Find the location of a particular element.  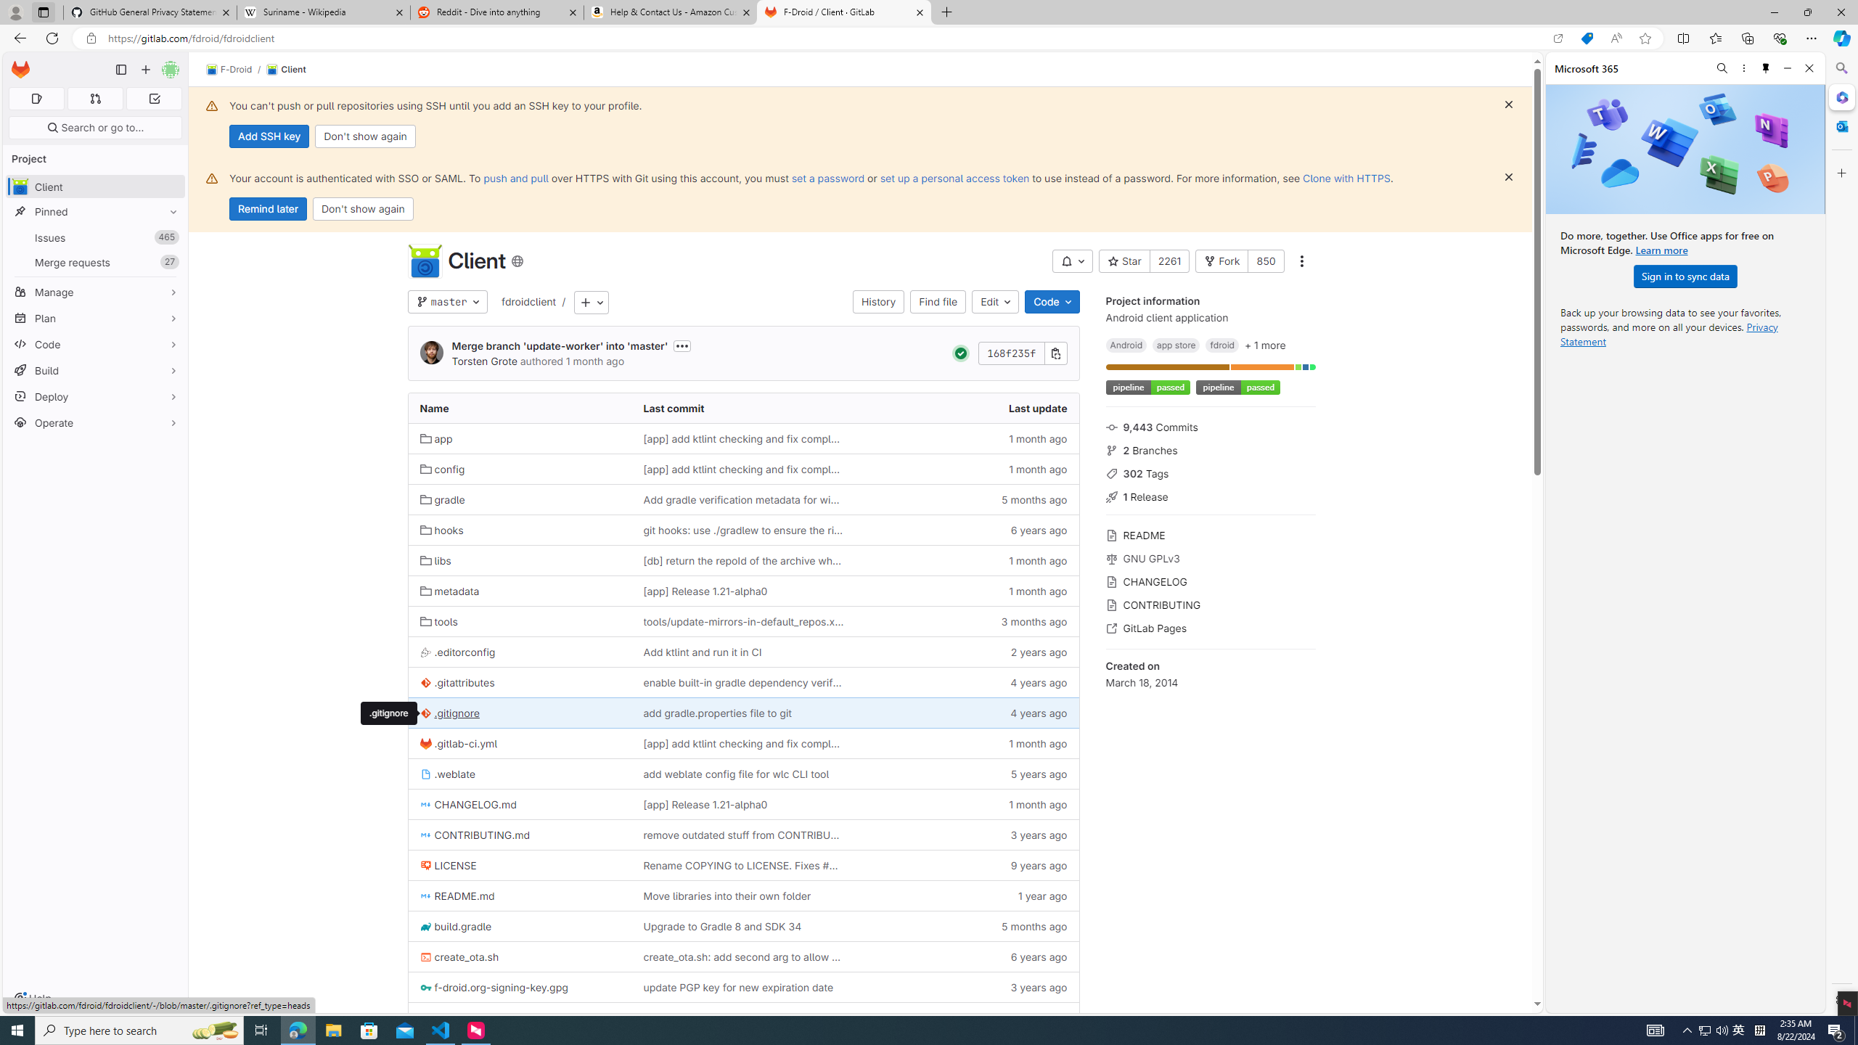

README.md is located at coordinates (457, 896).